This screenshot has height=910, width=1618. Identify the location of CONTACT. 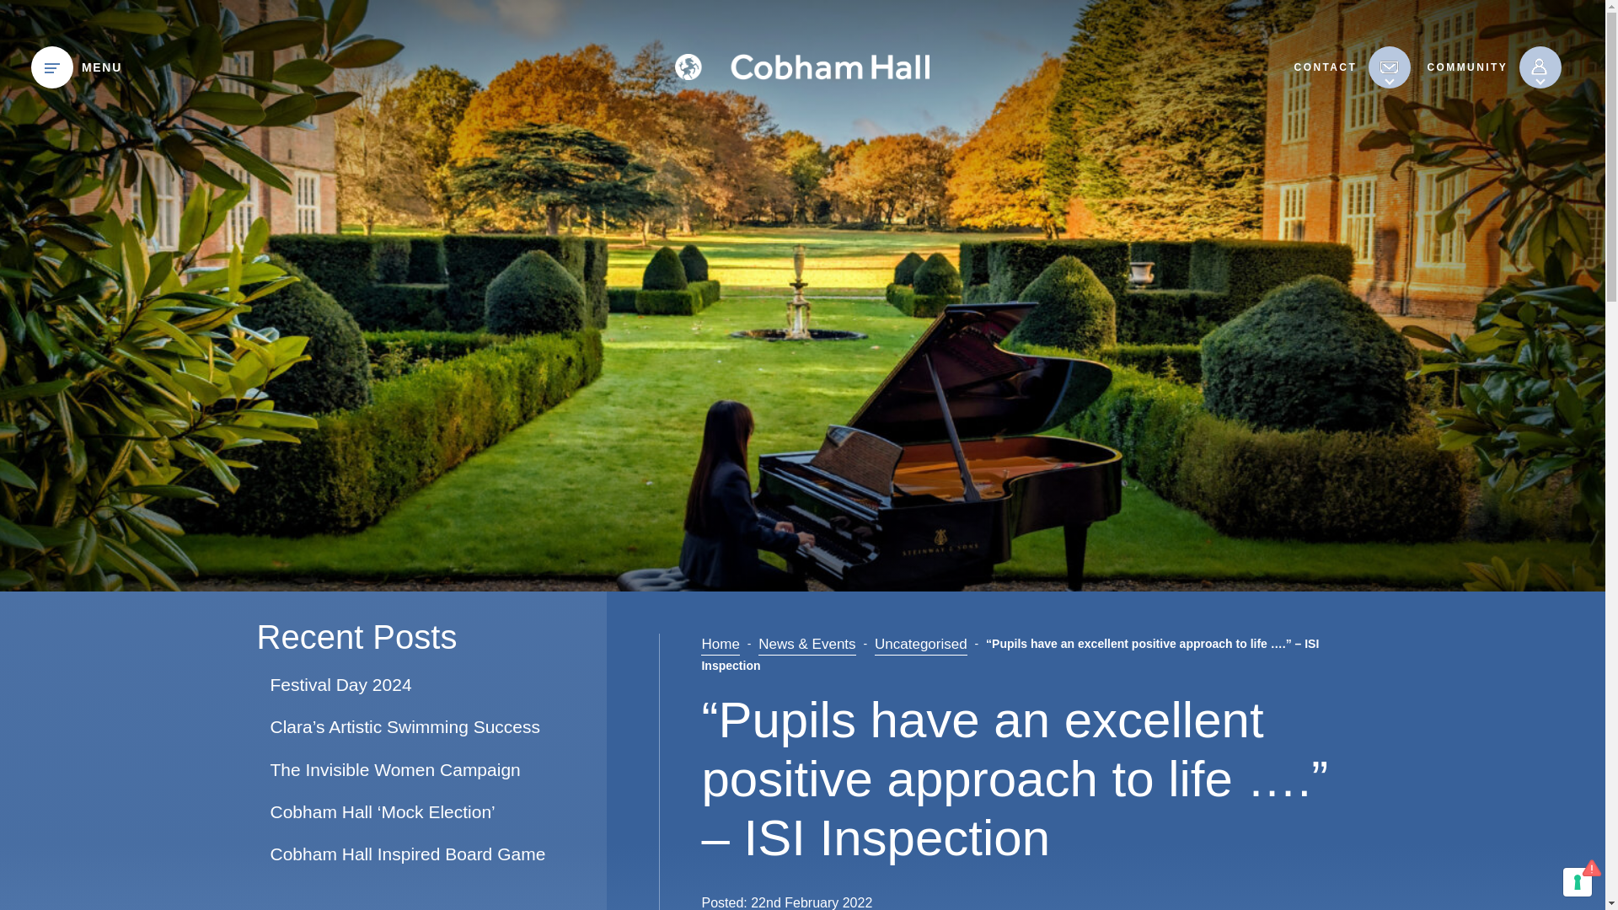
(1326, 66).